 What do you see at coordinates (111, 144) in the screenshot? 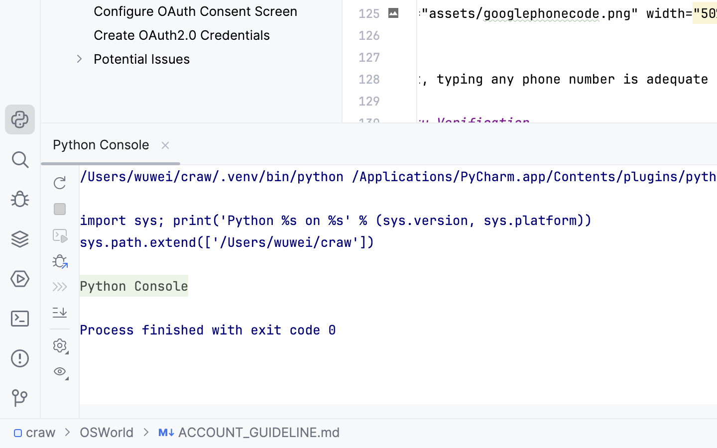
I see `Python Console` at bounding box center [111, 144].